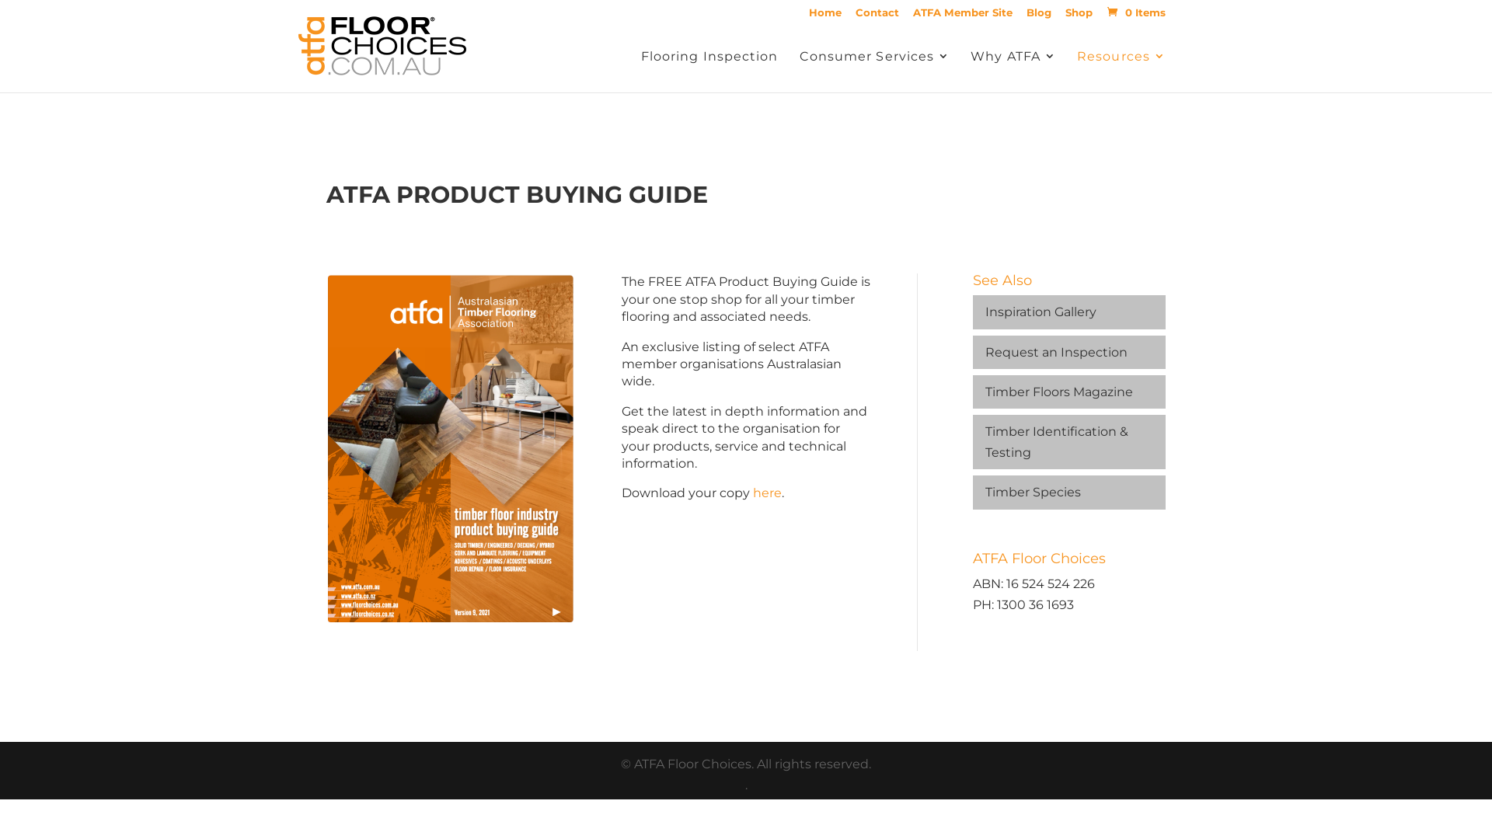  Describe the element at coordinates (710, 70) in the screenshot. I see `Flooring Inspection` at that location.